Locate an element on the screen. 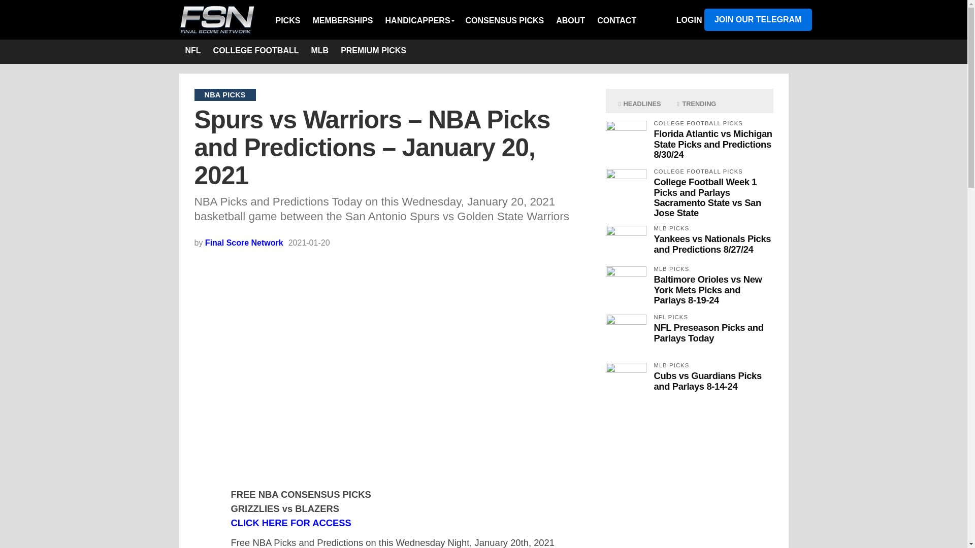 The image size is (975, 548). MEMBERSHIPS is located at coordinates (342, 20).